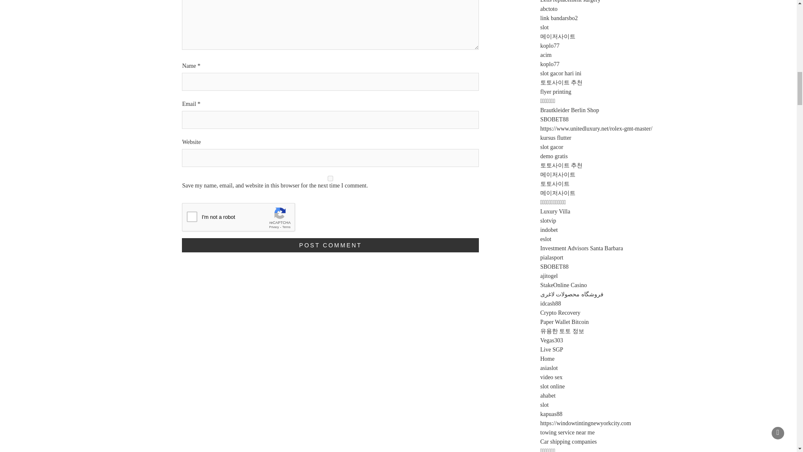  What do you see at coordinates (246, 218) in the screenshot?
I see `reCAPTCHA` at bounding box center [246, 218].